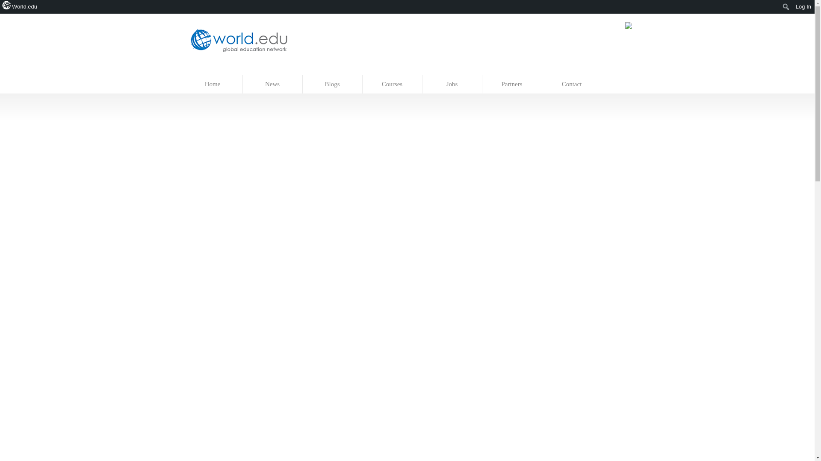  Describe the element at coordinates (201, 71) in the screenshot. I see `Skip to content` at that location.